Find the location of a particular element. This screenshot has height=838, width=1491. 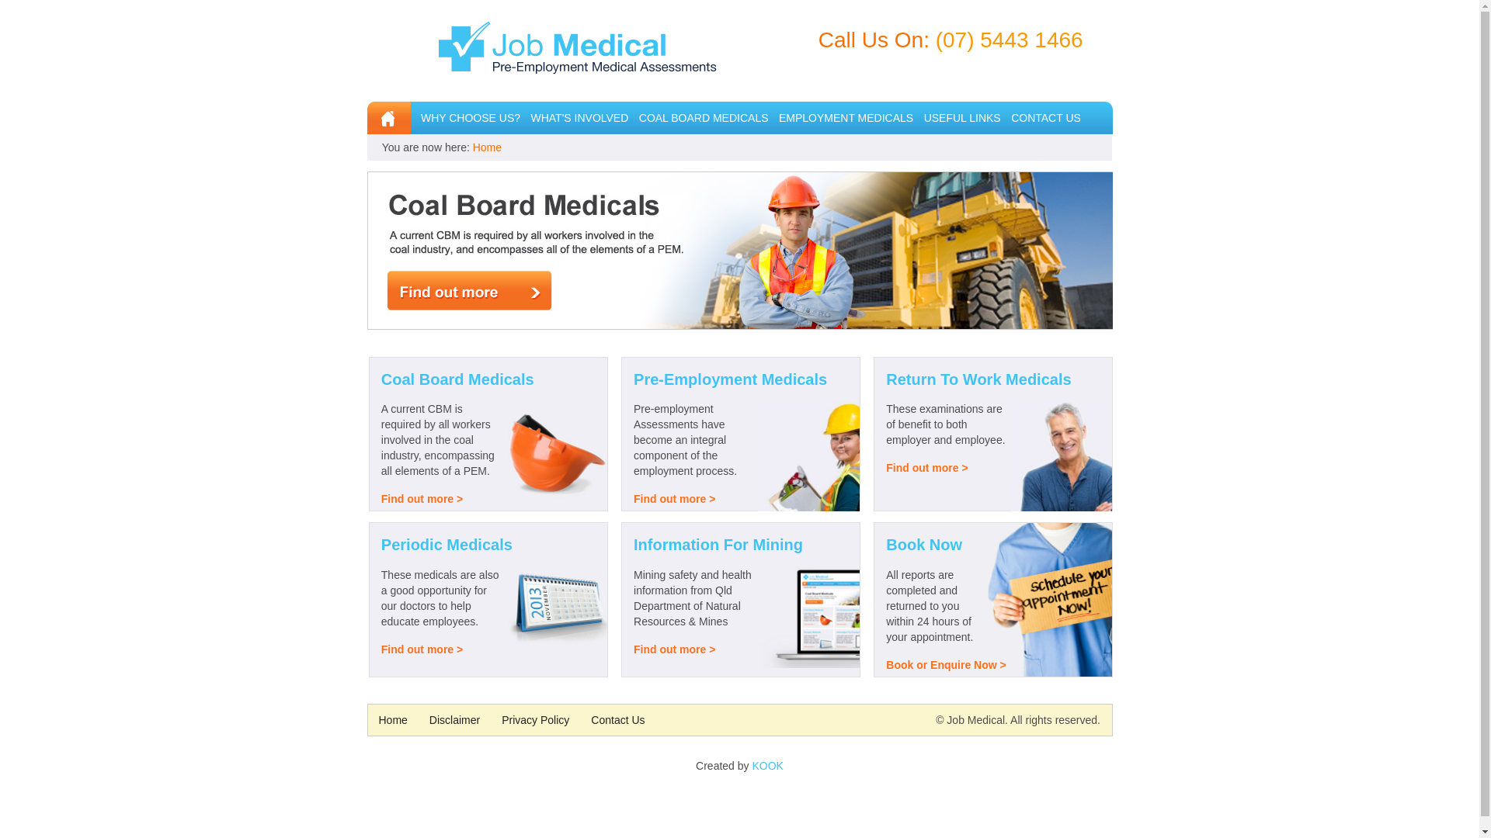

COAL BOARD MEDICALS is located at coordinates (704, 118).